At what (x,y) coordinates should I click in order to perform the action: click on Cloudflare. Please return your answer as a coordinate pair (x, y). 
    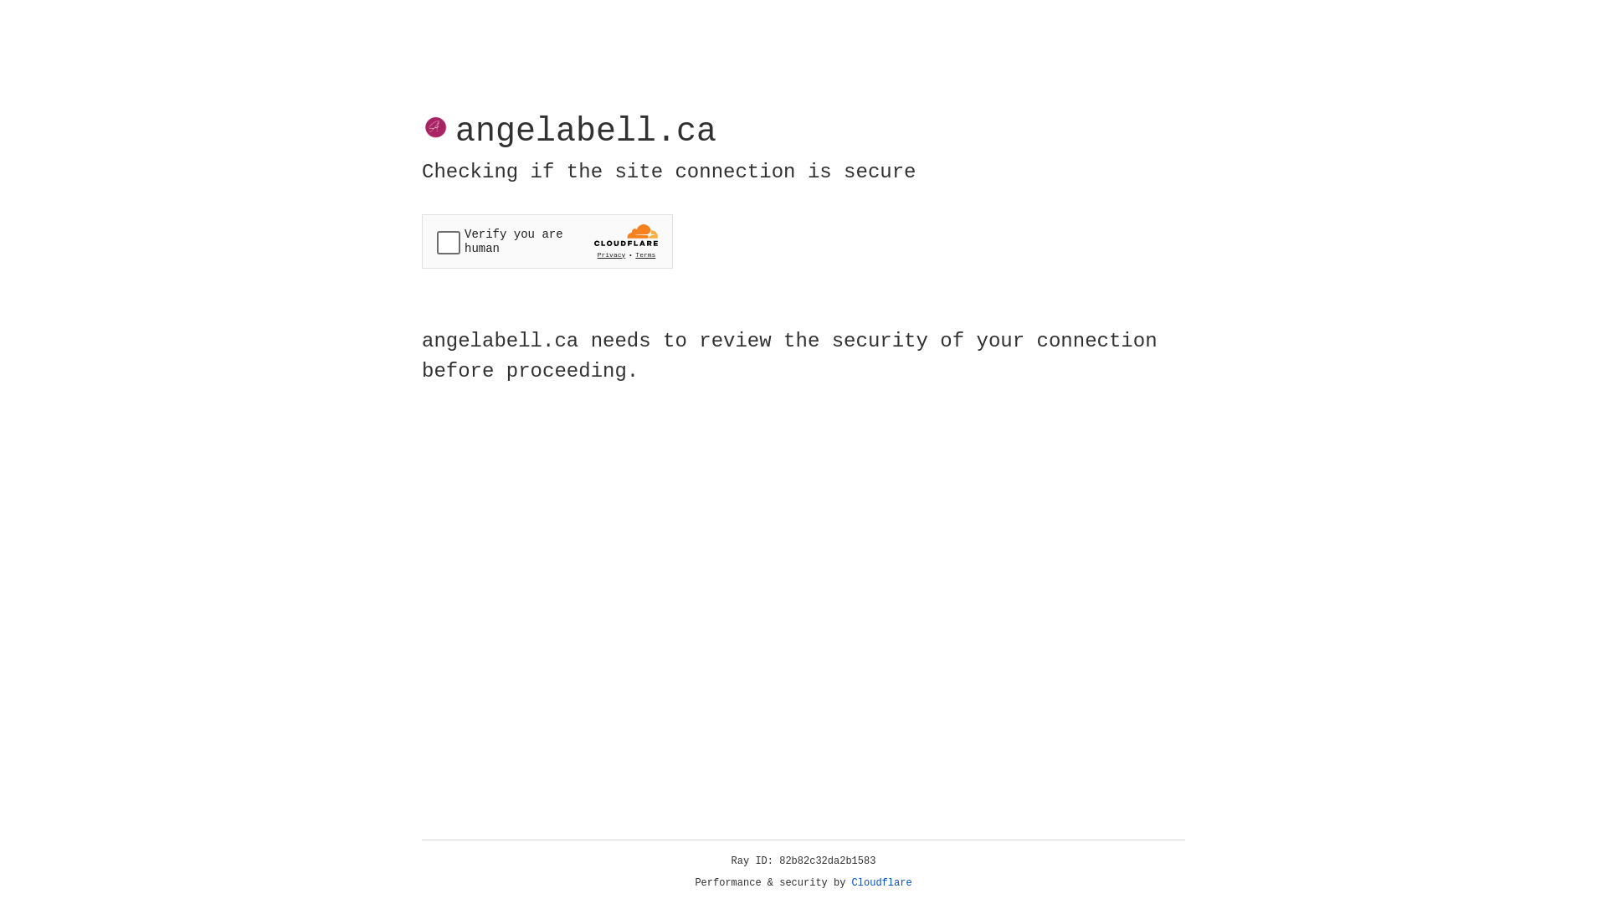
    Looking at the image, I should click on (882, 883).